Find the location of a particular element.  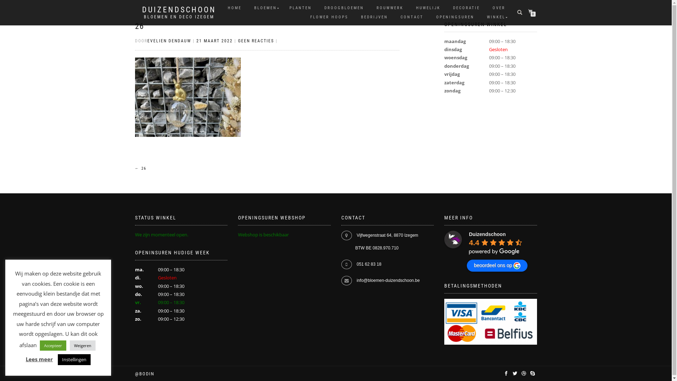

ROUWWERK is located at coordinates (390, 8).